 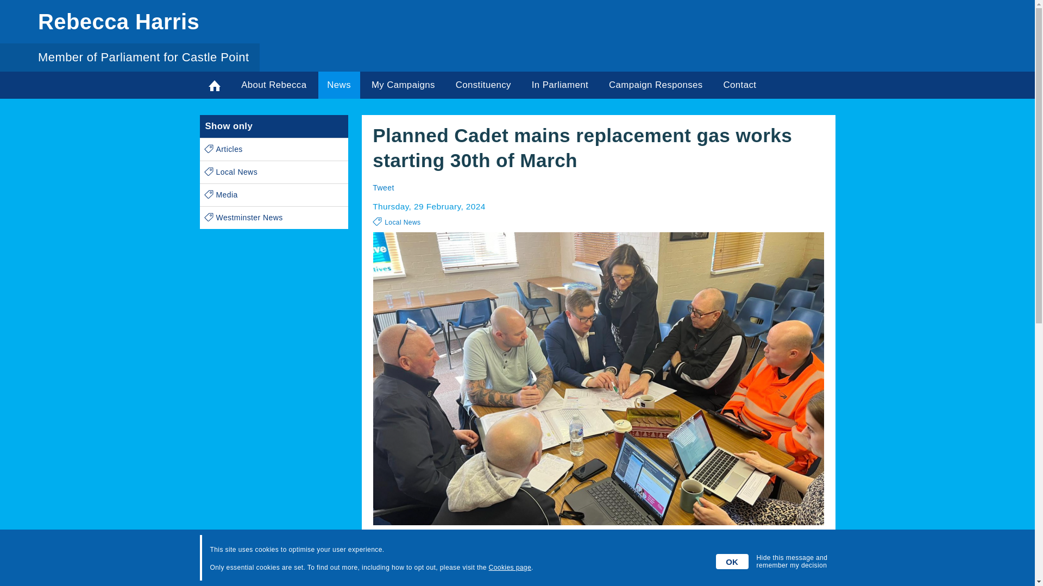 I want to click on Constituency, so click(x=483, y=85).